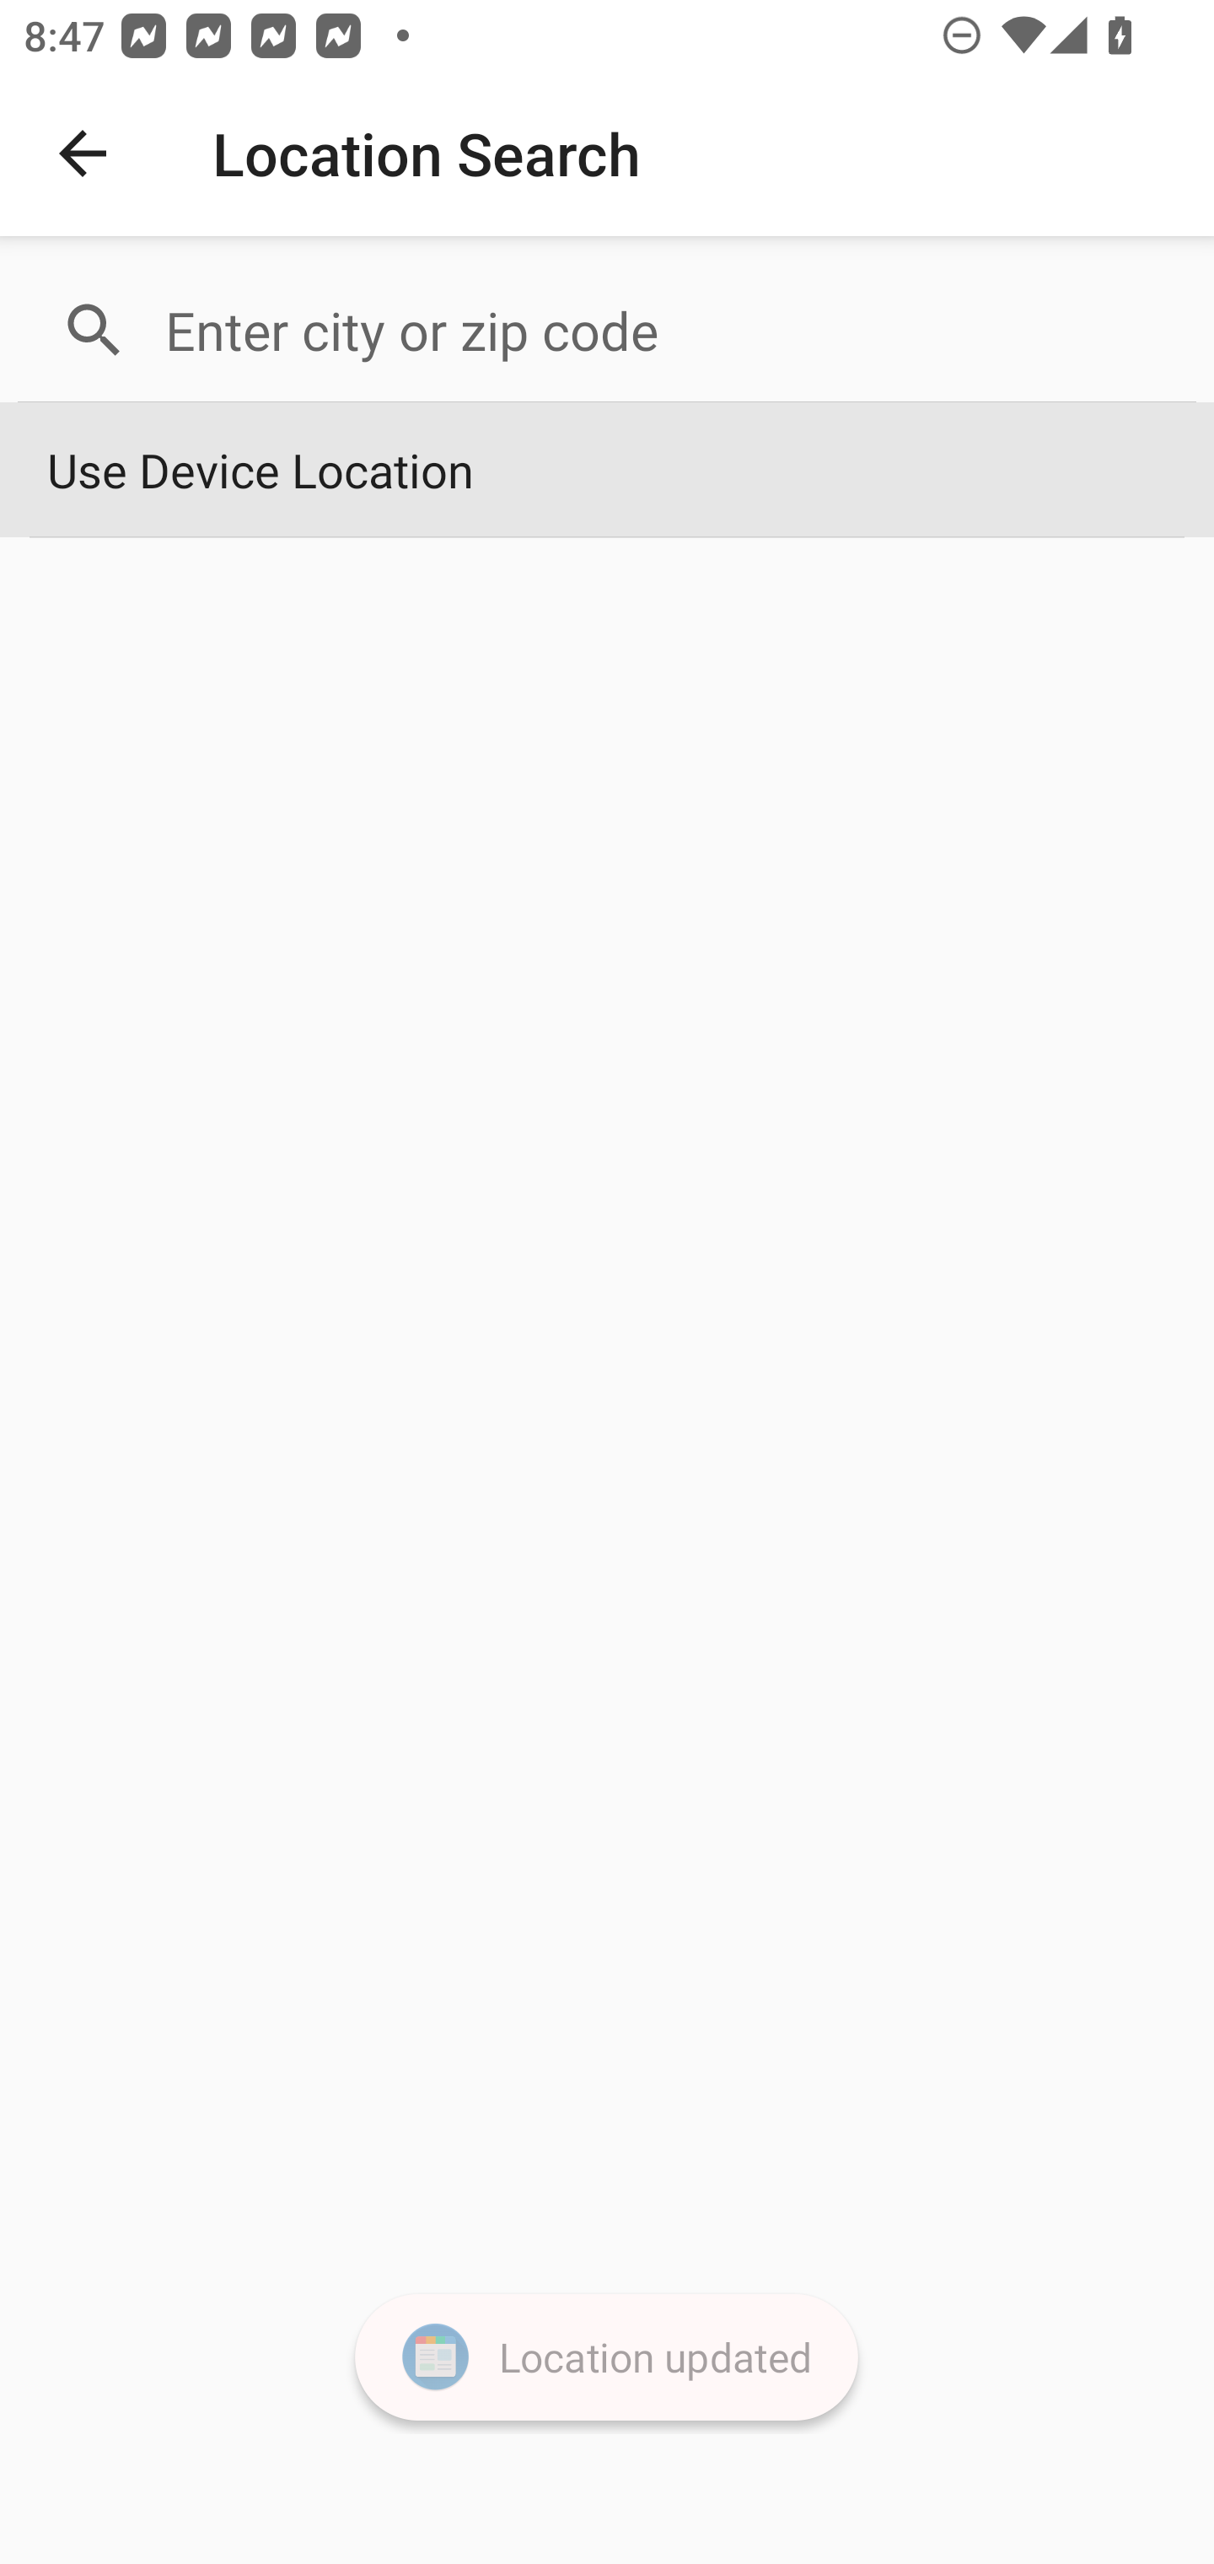 This screenshot has height=2564, width=1214. What do you see at coordinates (607, 471) in the screenshot?
I see `Use Device Location` at bounding box center [607, 471].